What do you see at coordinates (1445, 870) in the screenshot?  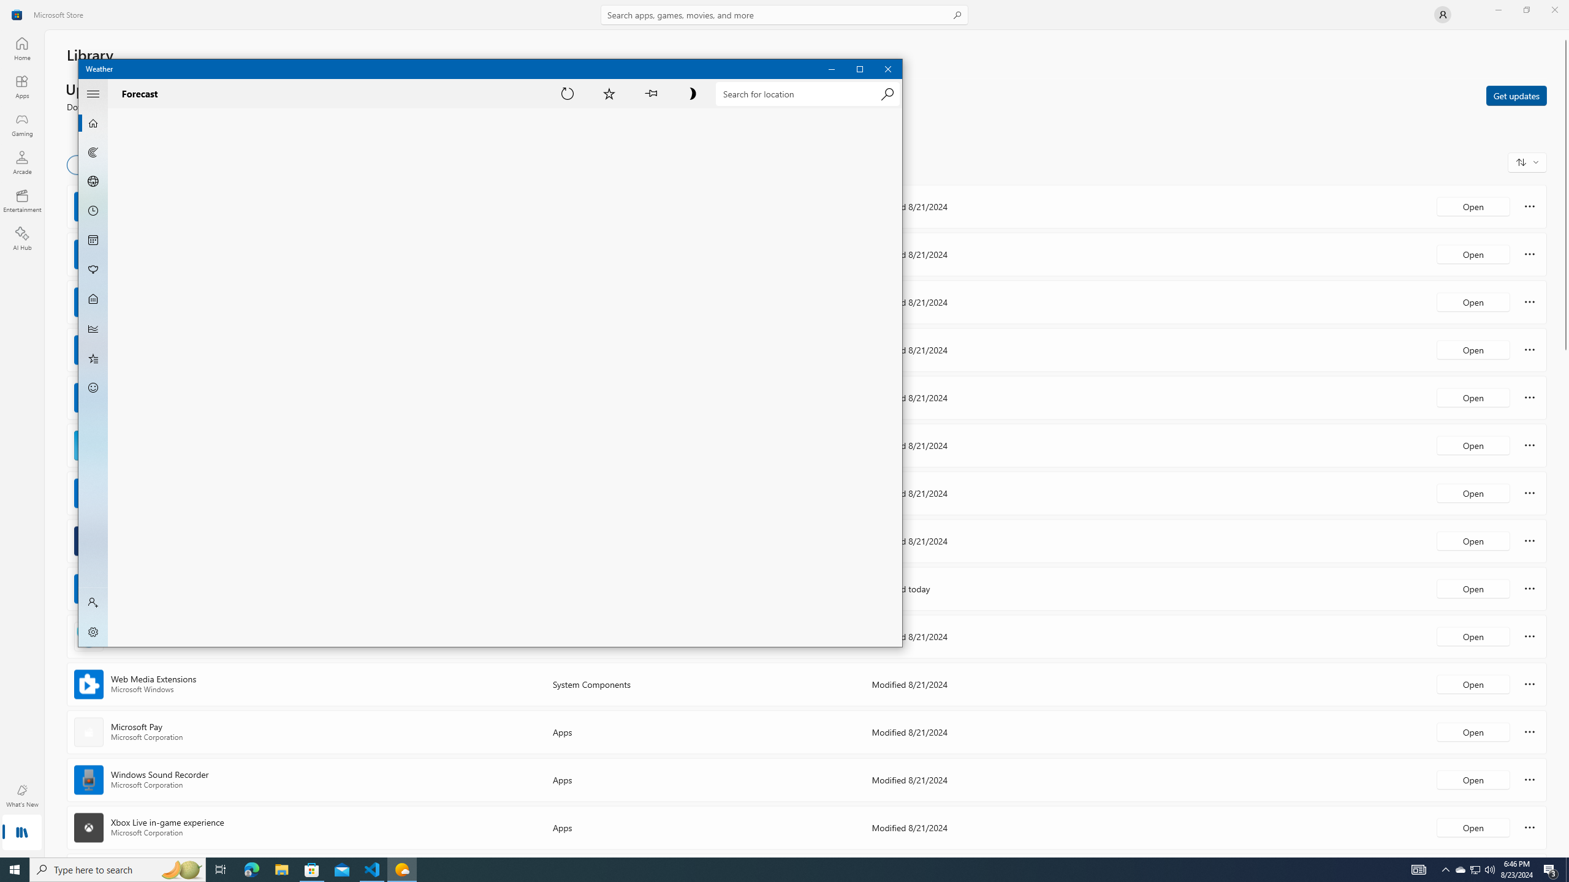 I see `Notification Chevron` at bounding box center [1445, 870].